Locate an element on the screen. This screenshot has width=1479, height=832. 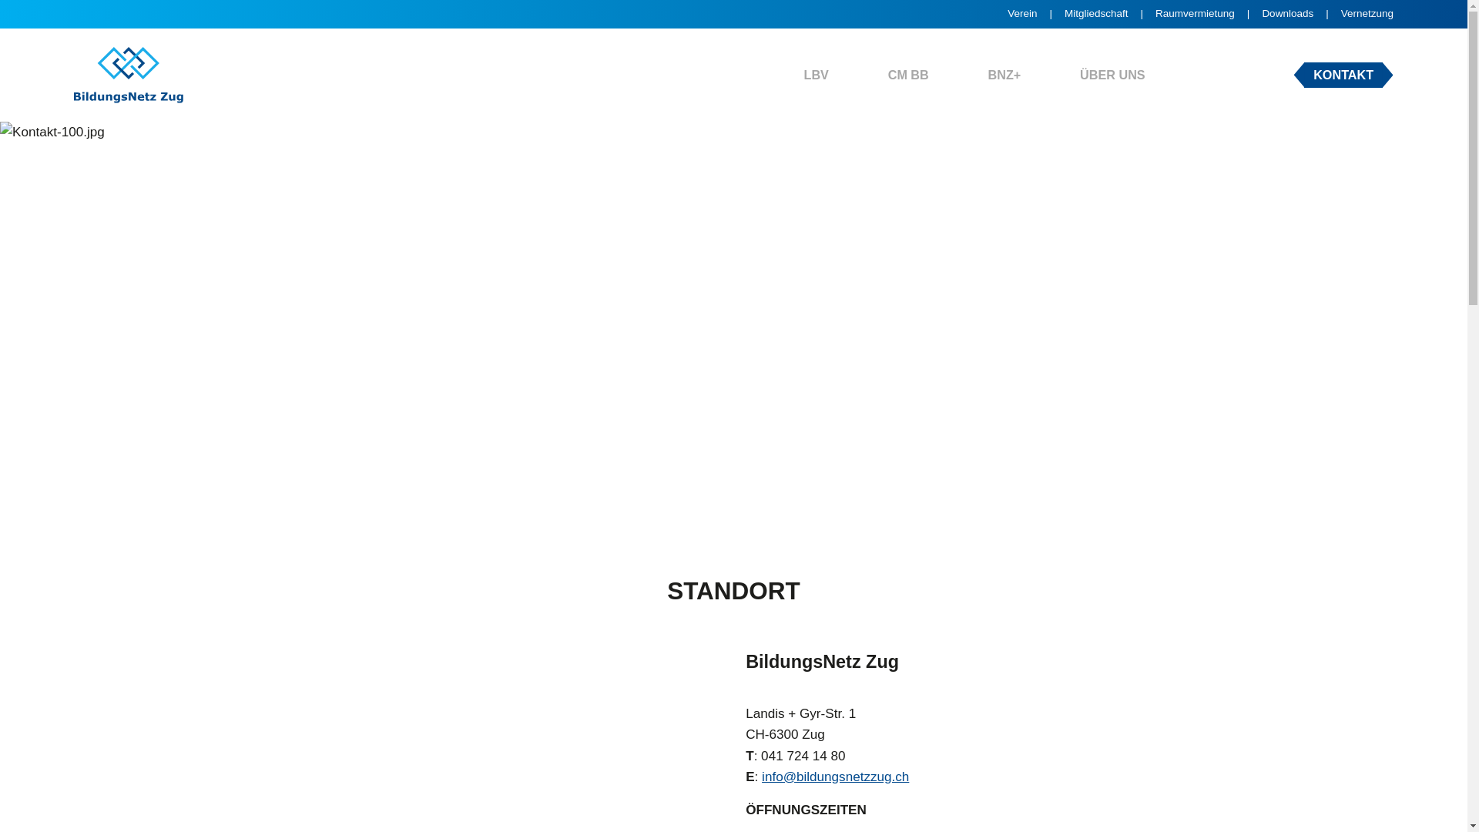
Verein is located at coordinates (1036, 14).